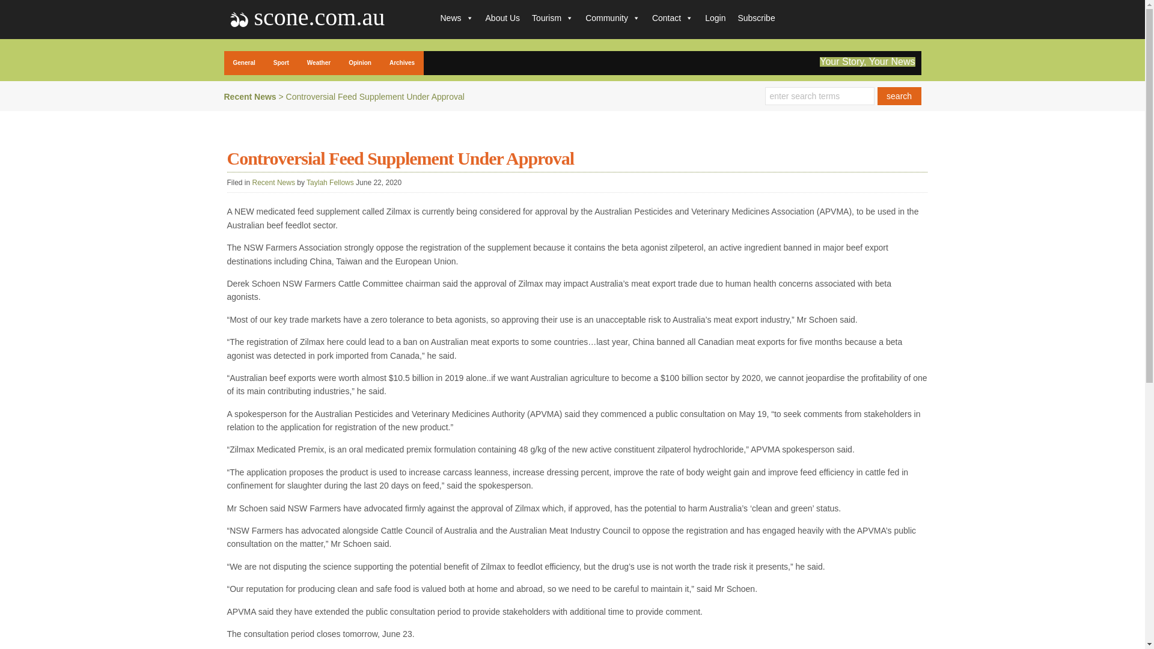 The width and height of the screenshot is (1154, 649). Describe the element at coordinates (756, 17) in the screenshot. I see `Subscribe` at that location.